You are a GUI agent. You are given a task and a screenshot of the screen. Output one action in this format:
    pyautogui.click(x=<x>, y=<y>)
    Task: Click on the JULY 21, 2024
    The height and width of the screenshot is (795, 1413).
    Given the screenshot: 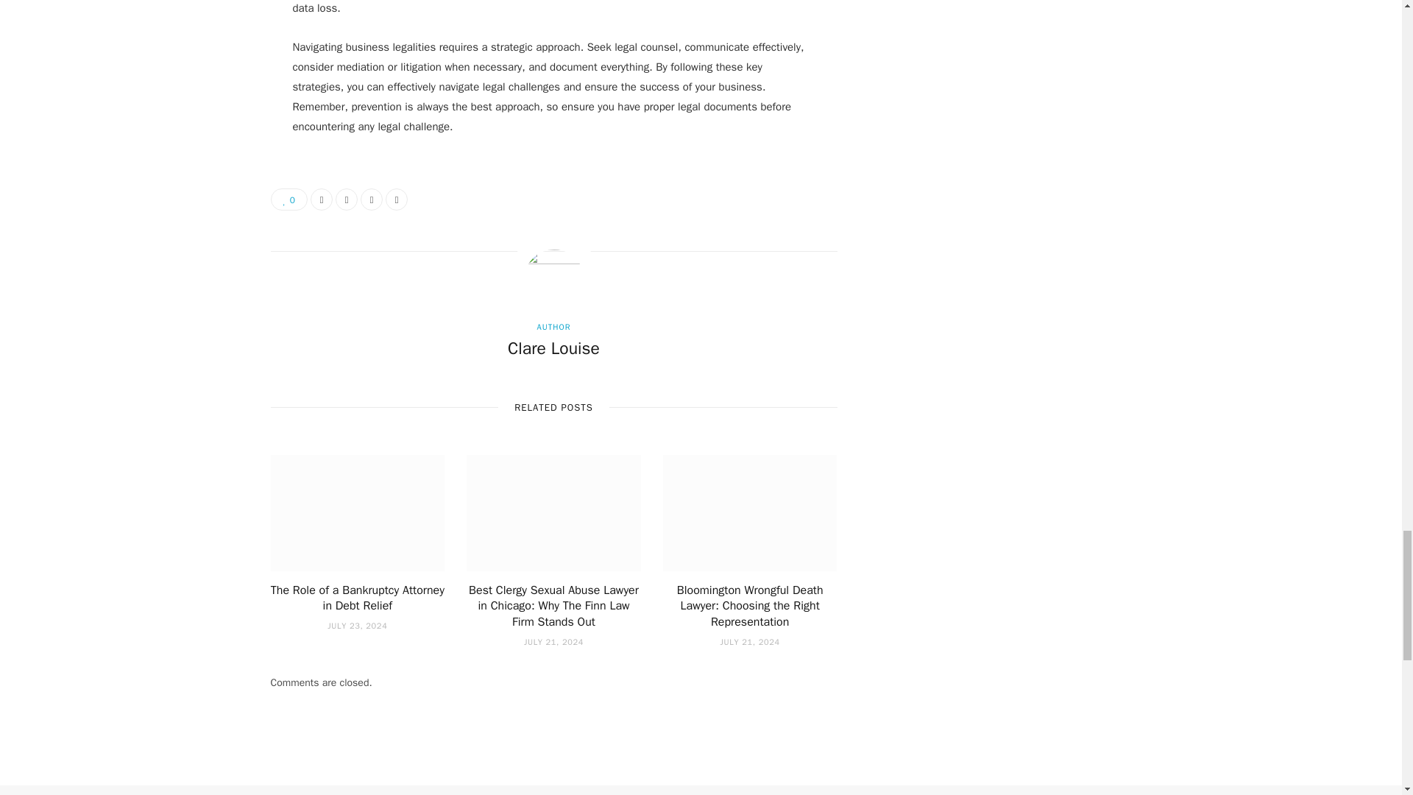 What is the action you would take?
    pyautogui.click(x=553, y=642)
    